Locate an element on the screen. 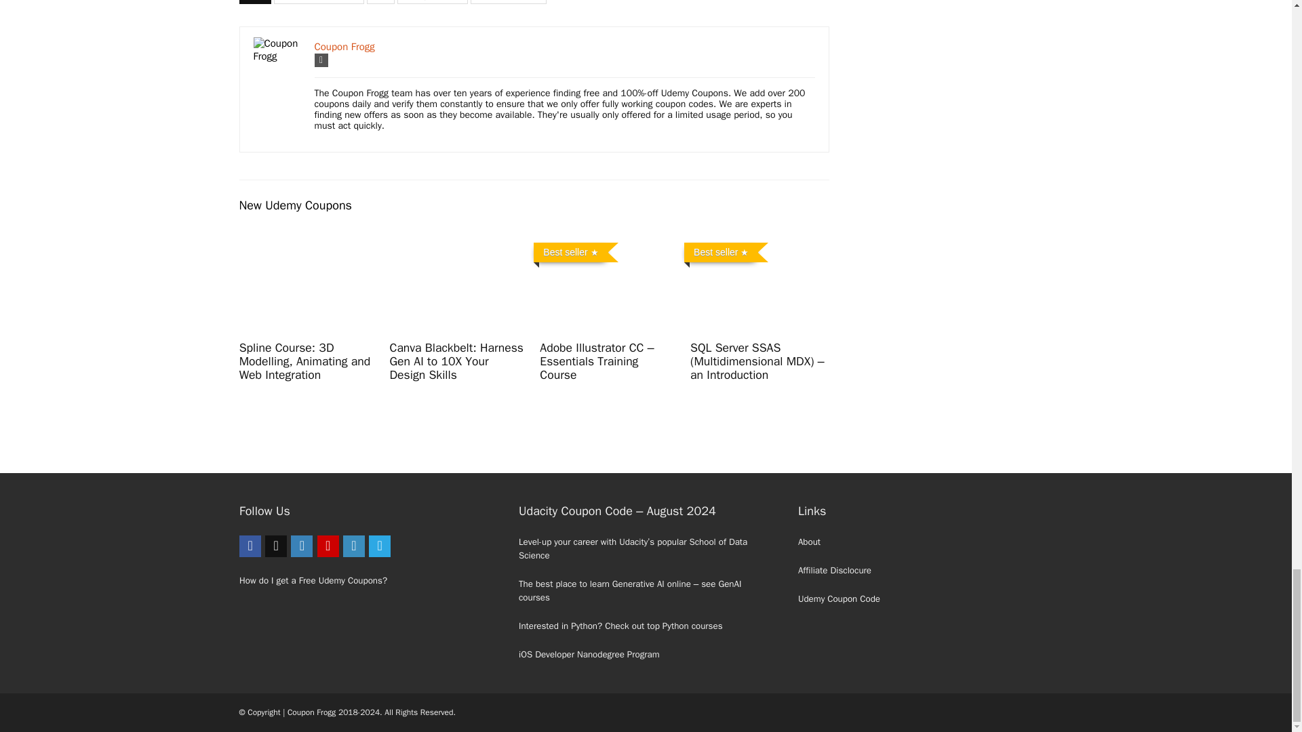 The height and width of the screenshot is (732, 1302). Linkedin is located at coordinates (354, 546).